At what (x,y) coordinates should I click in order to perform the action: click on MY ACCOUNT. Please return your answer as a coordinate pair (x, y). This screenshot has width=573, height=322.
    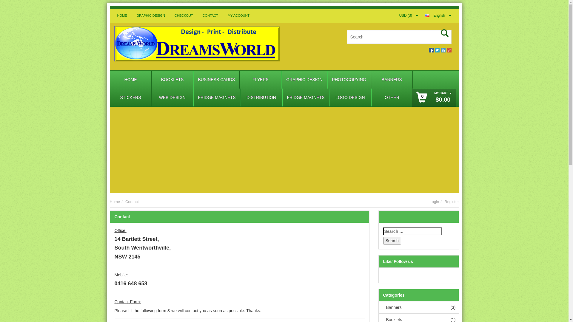
    Looking at the image, I should click on (239, 16).